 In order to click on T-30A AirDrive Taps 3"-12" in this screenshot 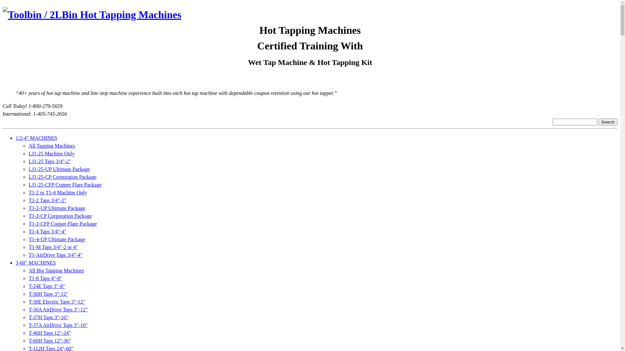, I will do `click(58, 309)`.